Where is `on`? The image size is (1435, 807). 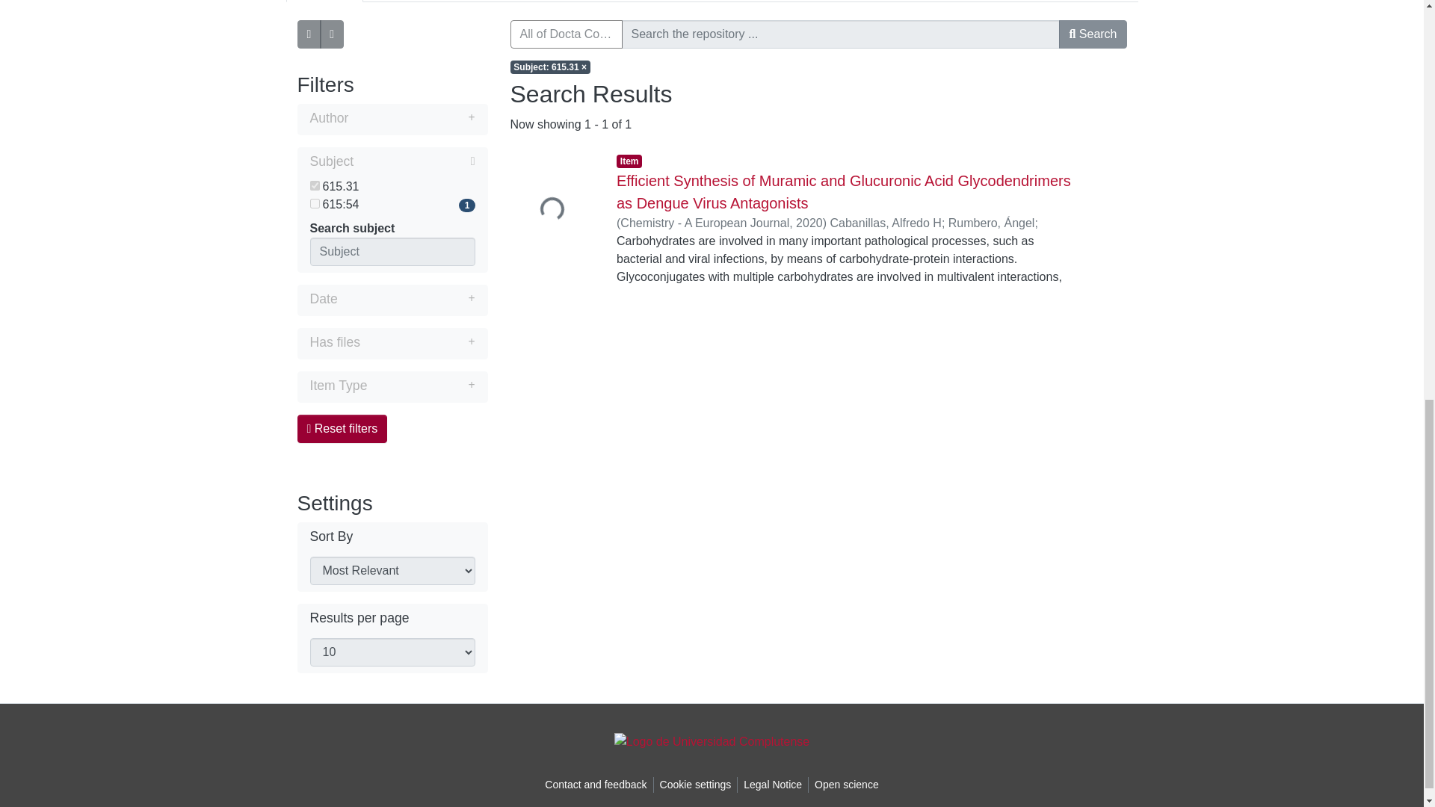 on is located at coordinates (314, 185).